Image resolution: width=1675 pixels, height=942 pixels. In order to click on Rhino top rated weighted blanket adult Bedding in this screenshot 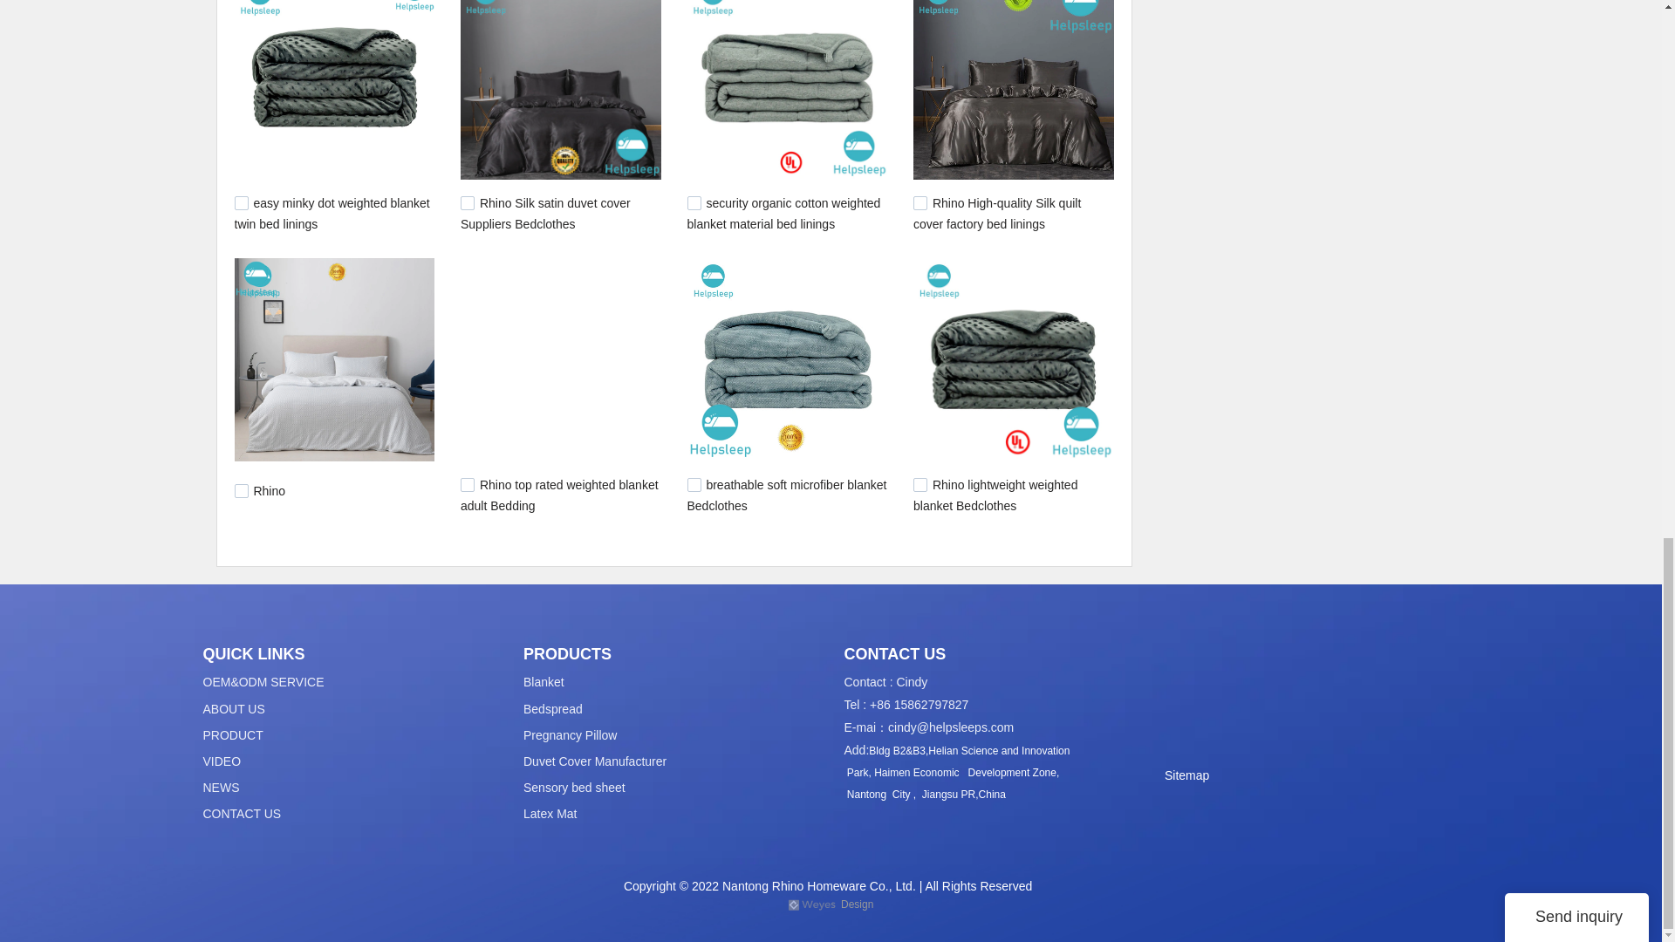, I will do `click(559, 495)`.